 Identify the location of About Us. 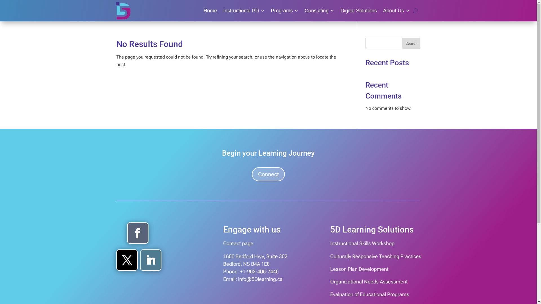
(396, 11).